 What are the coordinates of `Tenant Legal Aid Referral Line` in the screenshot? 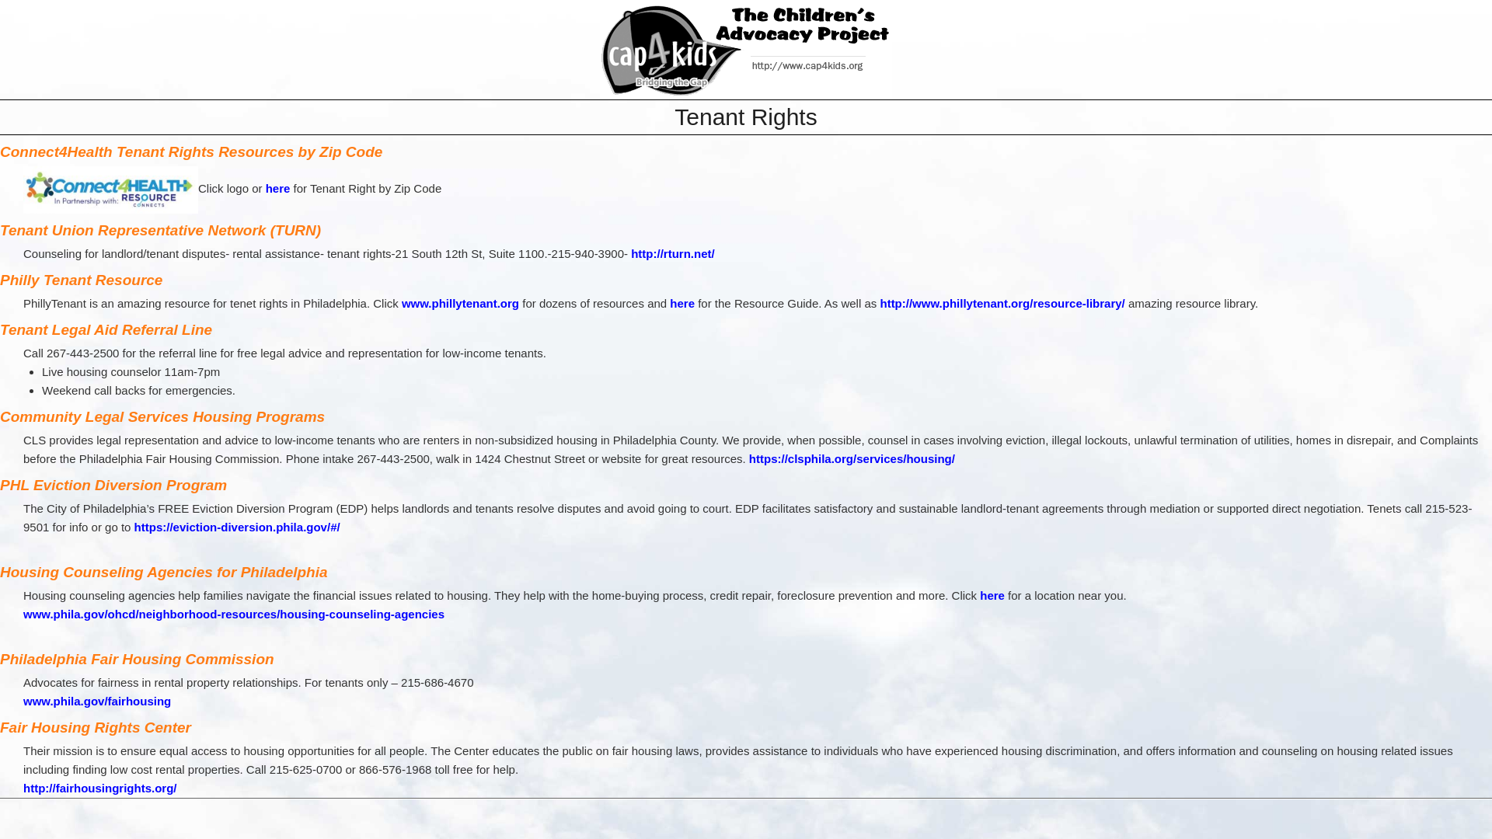 It's located at (106, 329).